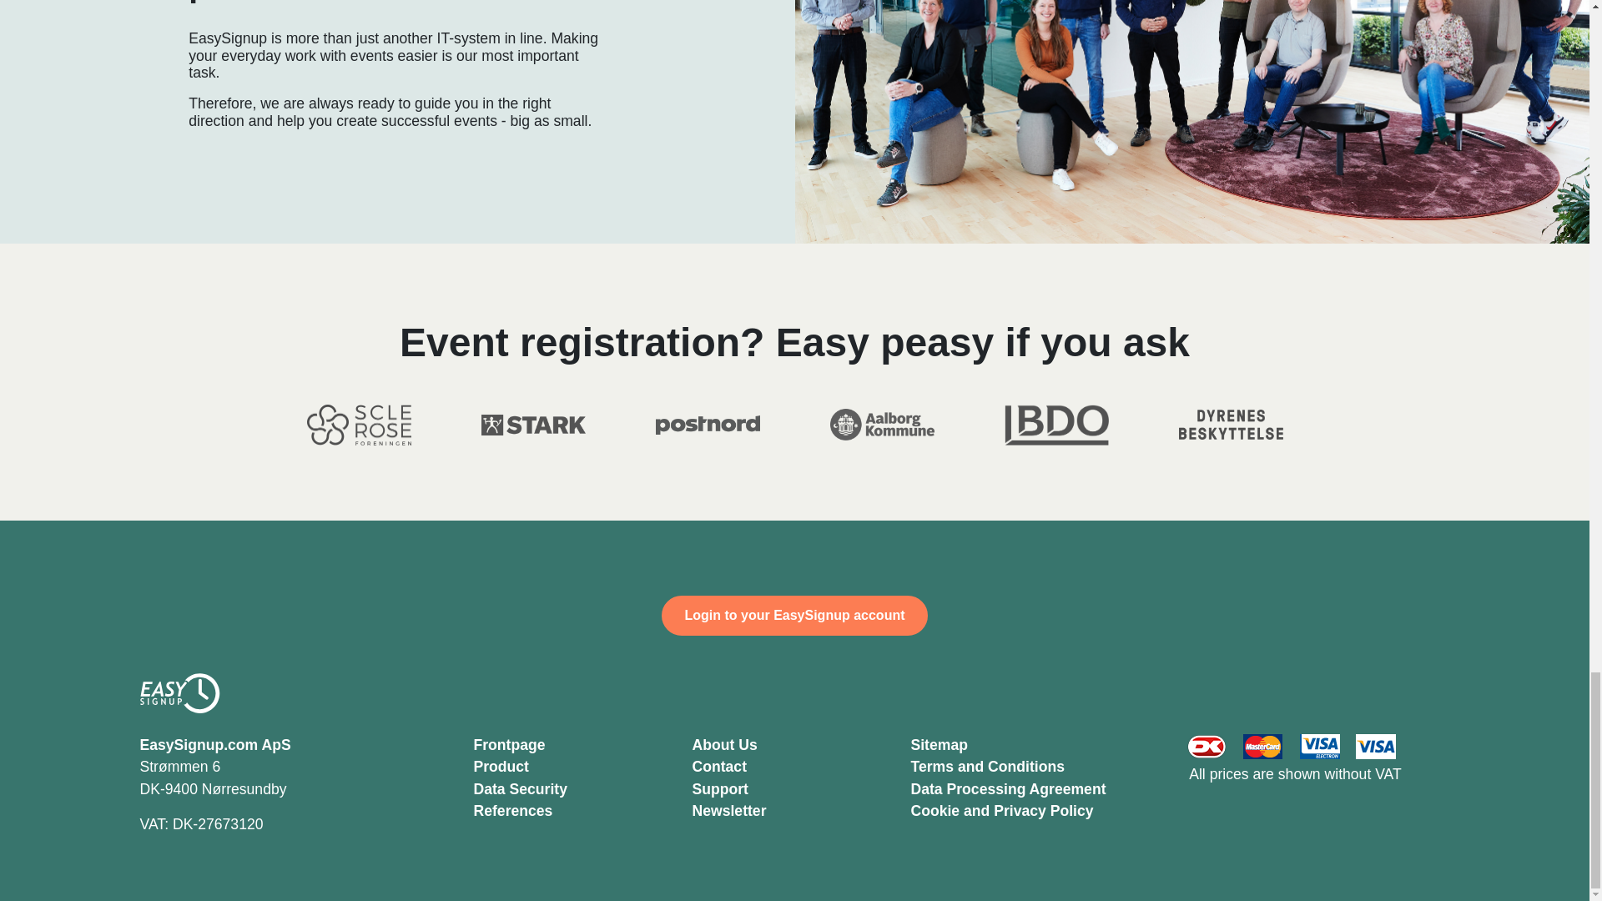 Image resolution: width=1602 pixels, height=901 pixels. What do you see at coordinates (940, 744) in the screenshot?
I see `Sitemap` at bounding box center [940, 744].